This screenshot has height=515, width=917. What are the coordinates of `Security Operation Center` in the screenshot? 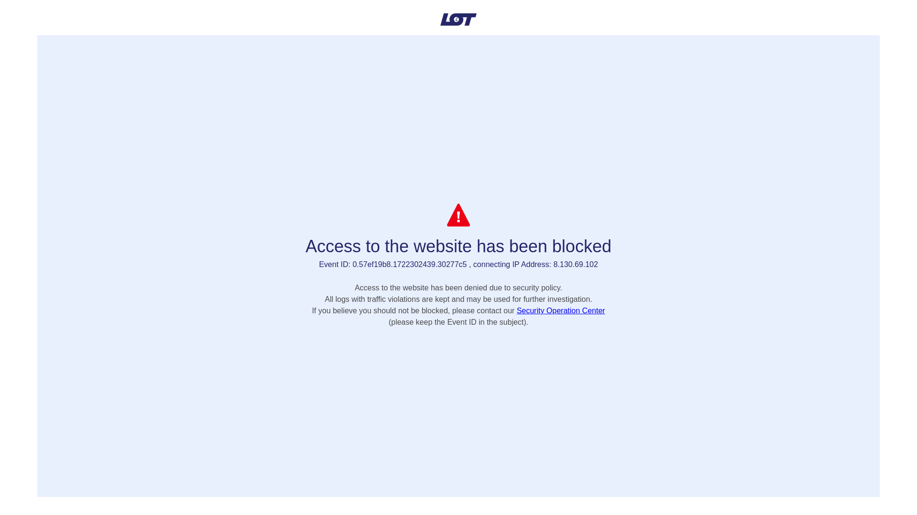 It's located at (561, 310).